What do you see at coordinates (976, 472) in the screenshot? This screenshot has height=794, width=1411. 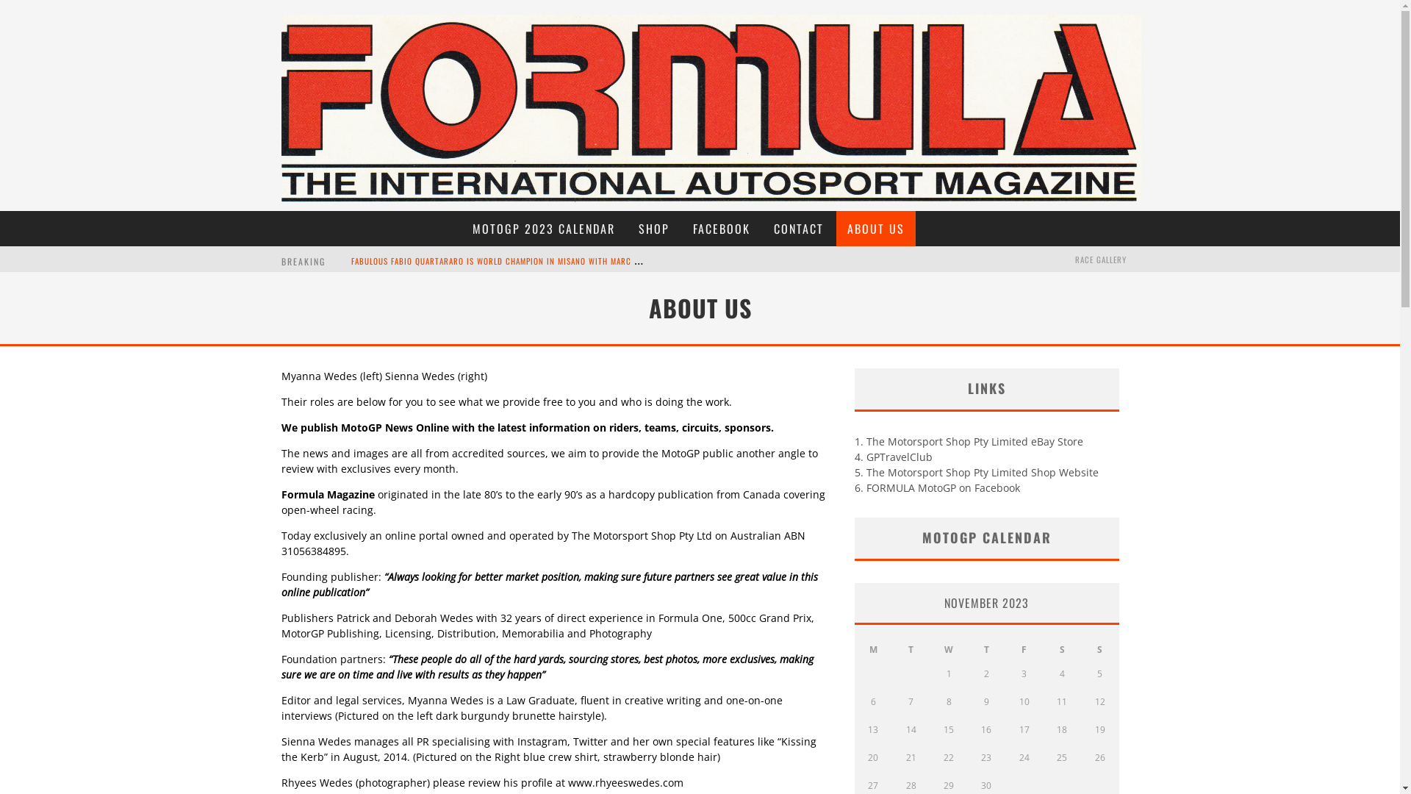 I see `5. The Motorsport Shop Pty Limited Shop Website` at bounding box center [976, 472].